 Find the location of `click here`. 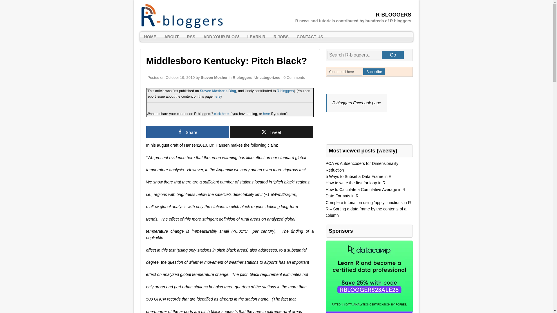

click here is located at coordinates (221, 114).